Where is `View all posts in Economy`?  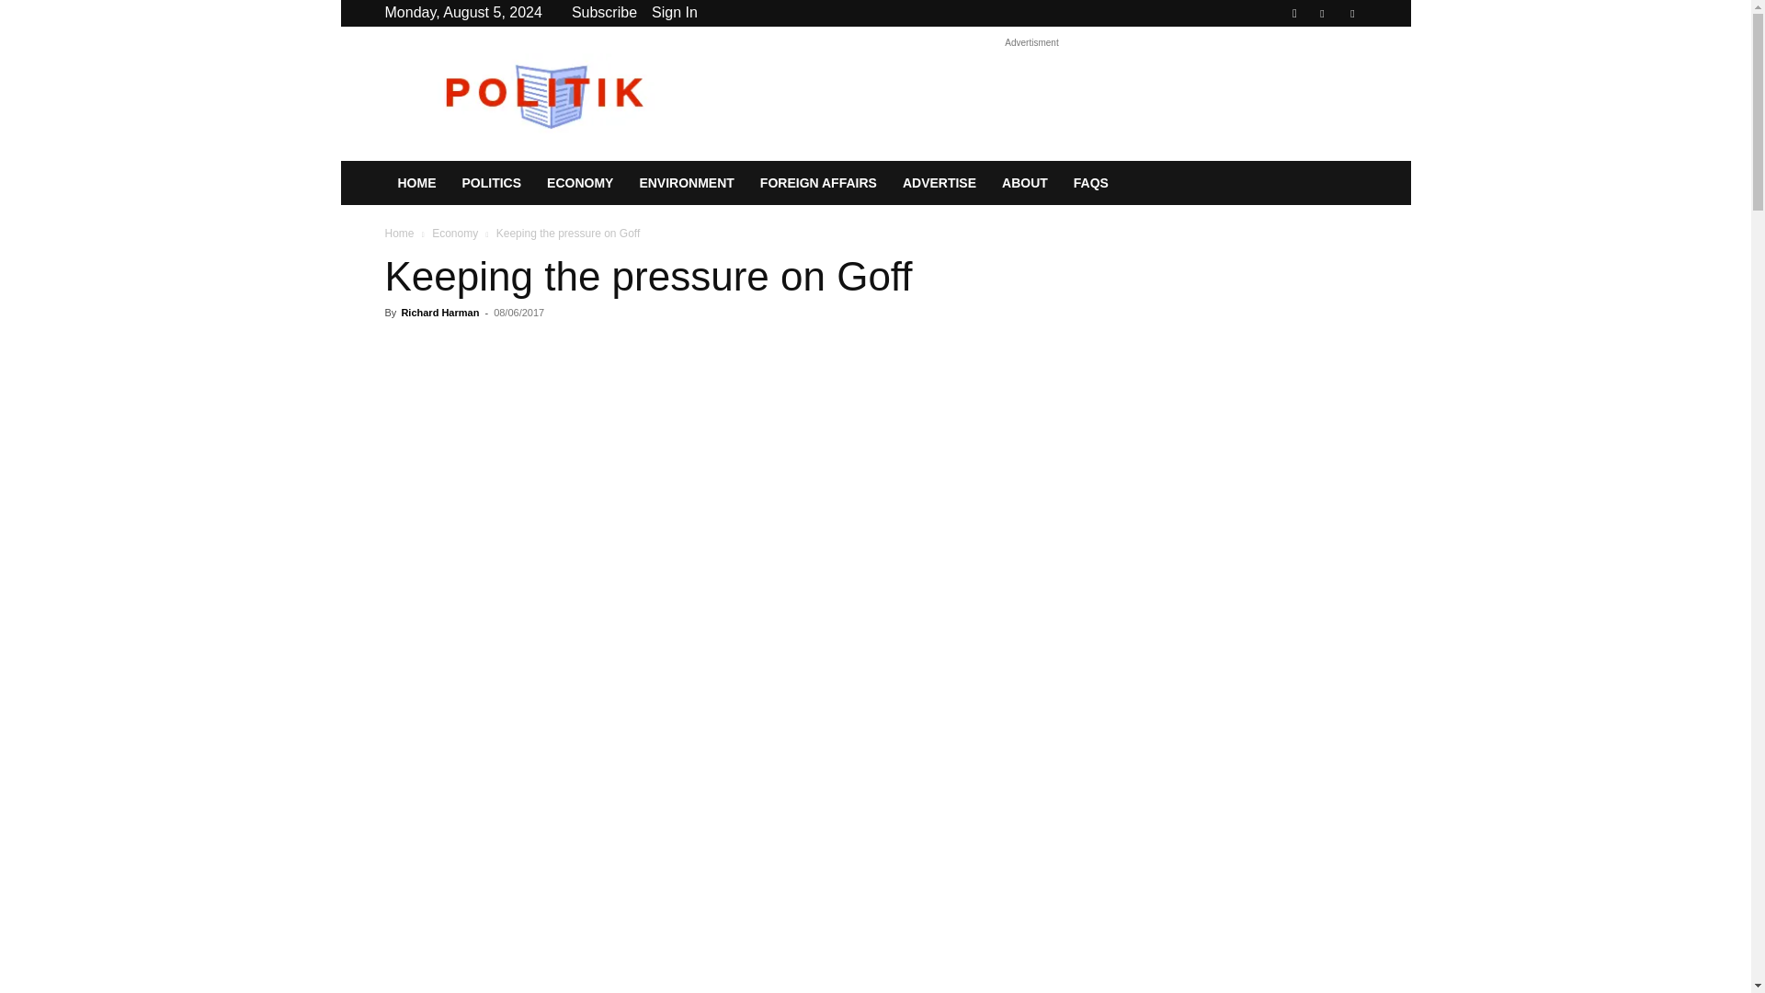
View all posts in Economy is located at coordinates (455, 234).